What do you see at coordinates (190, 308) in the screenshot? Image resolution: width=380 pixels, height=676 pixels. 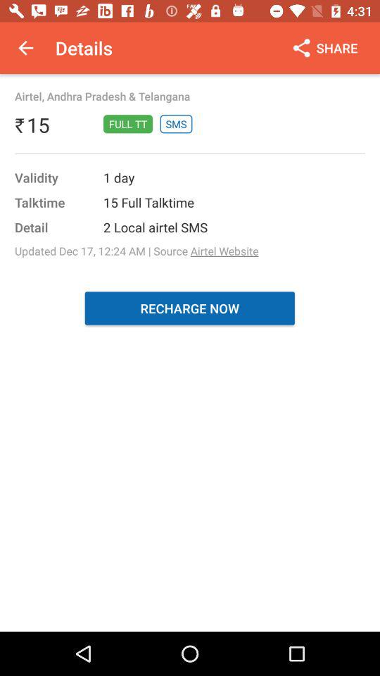 I see `scroll until recharge now icon` at bounding box center [190, 308].